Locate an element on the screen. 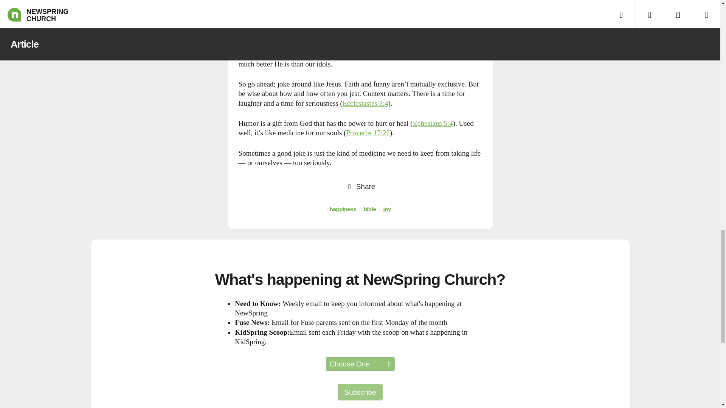  joy is located at coordinates (385, 209).